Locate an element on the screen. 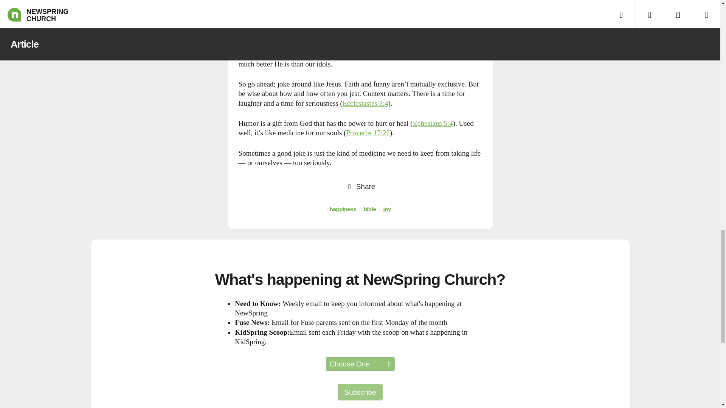  joy is located at coordinates (385, 209).